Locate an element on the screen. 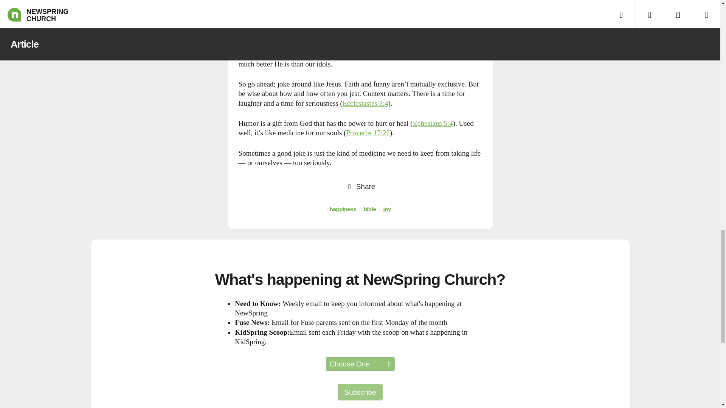  joy is located at coordinates (385, 209).